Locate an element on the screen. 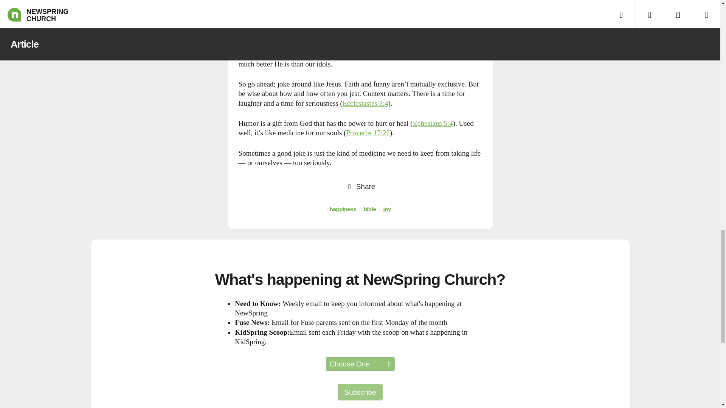  joy is located at coordinates (385, 209).